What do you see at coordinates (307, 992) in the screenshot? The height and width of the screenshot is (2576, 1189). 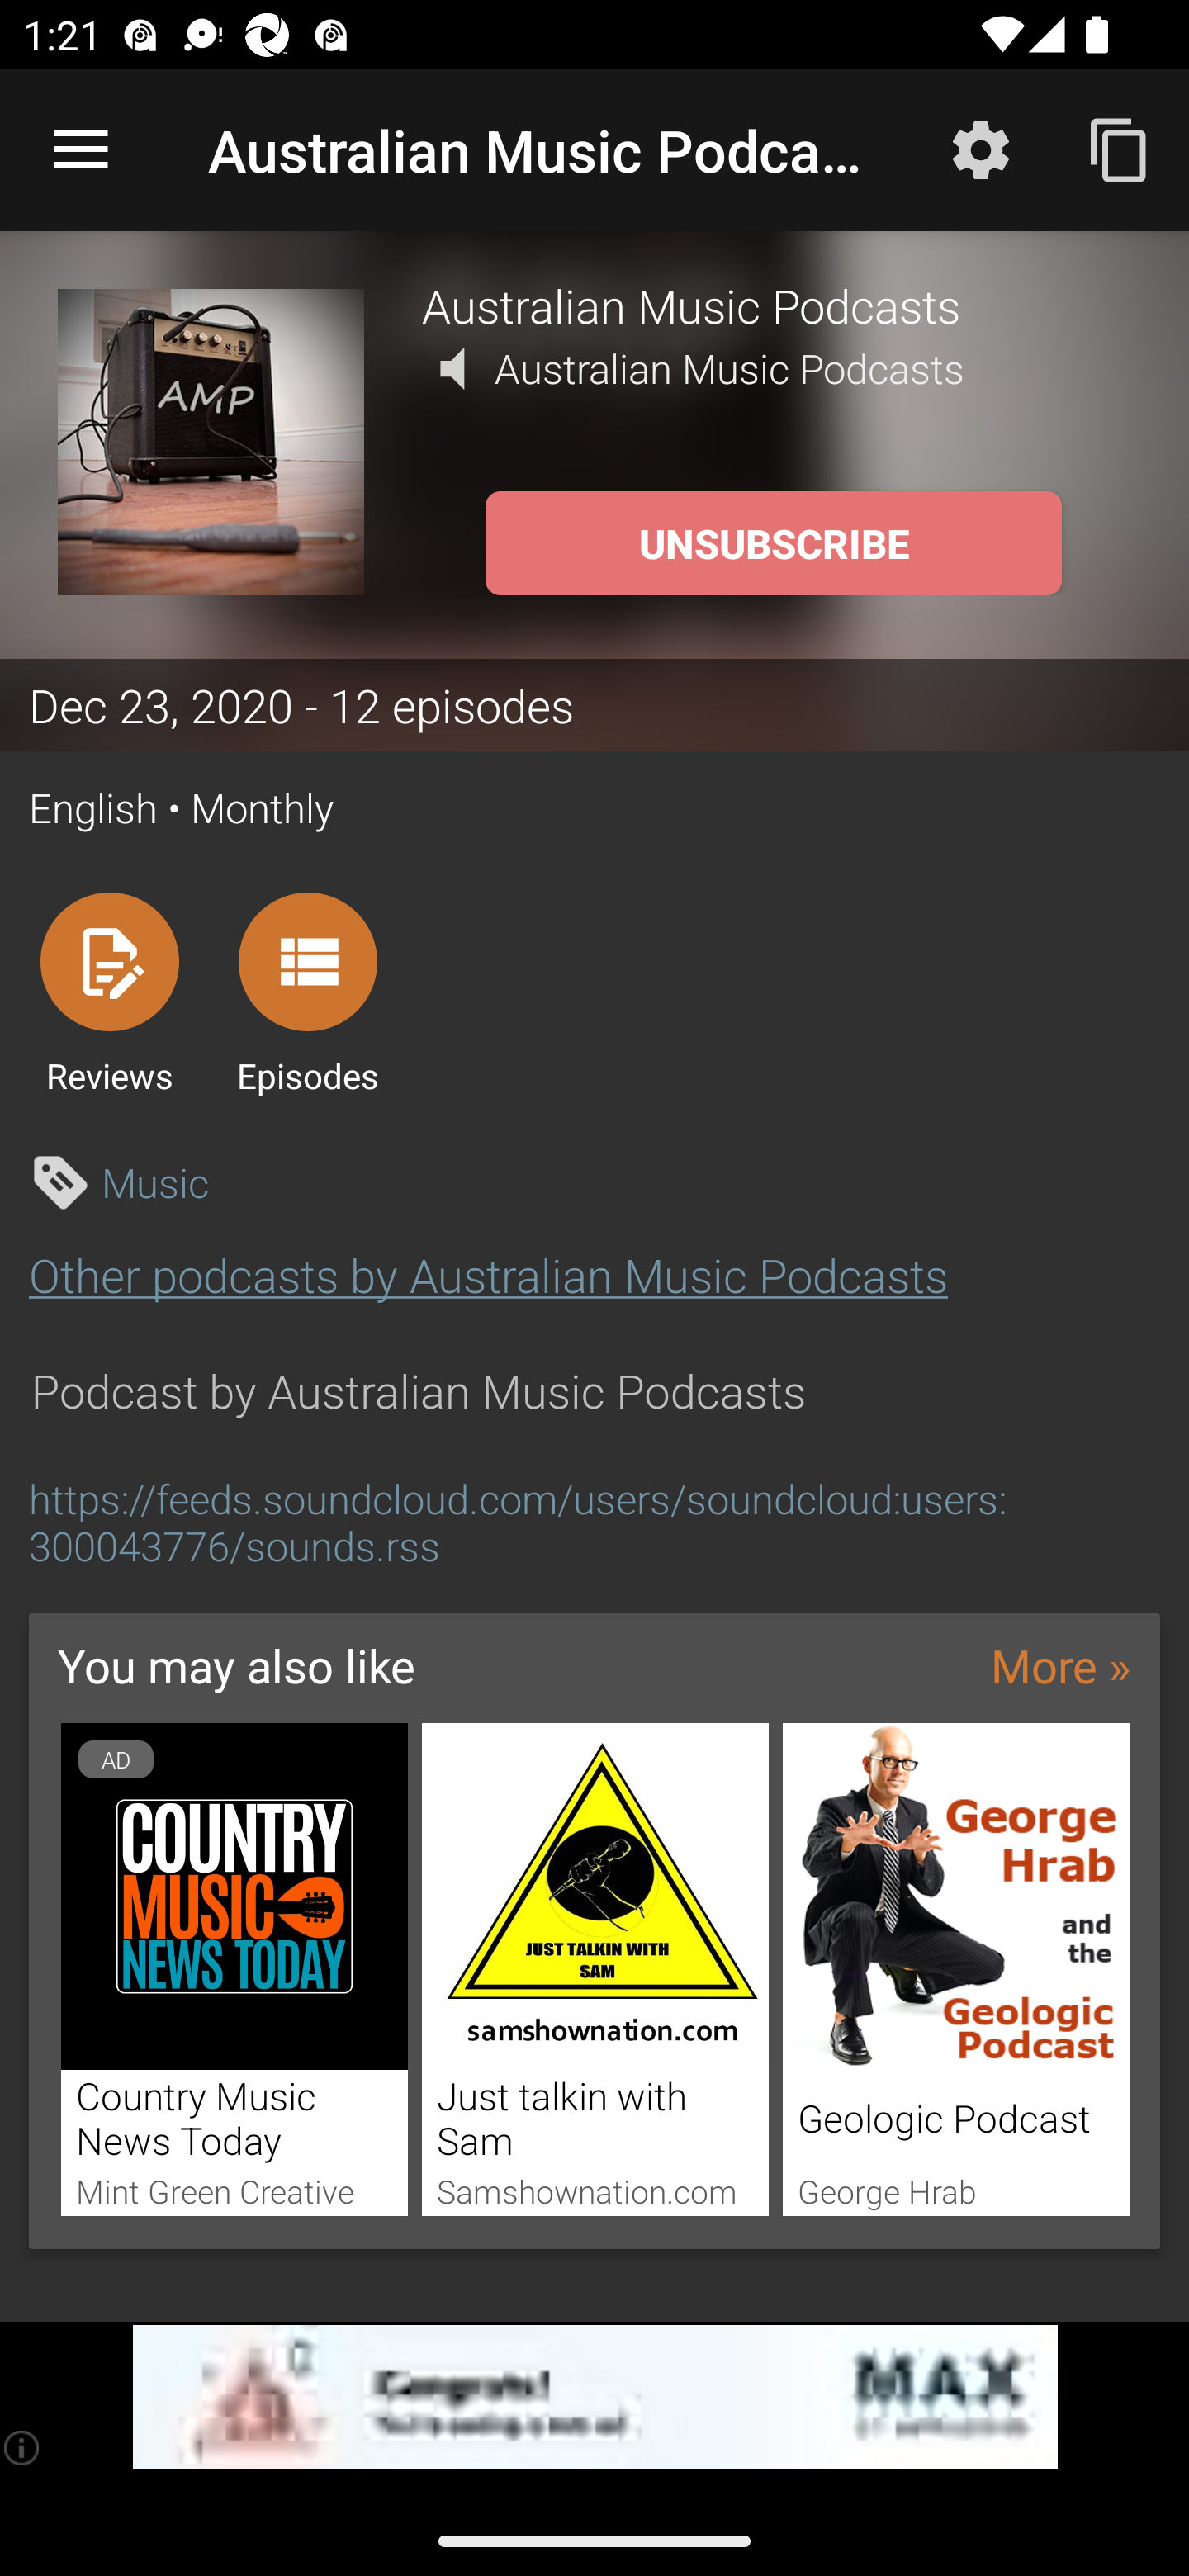 I see `Episodes` at bounding box center [307, 992].